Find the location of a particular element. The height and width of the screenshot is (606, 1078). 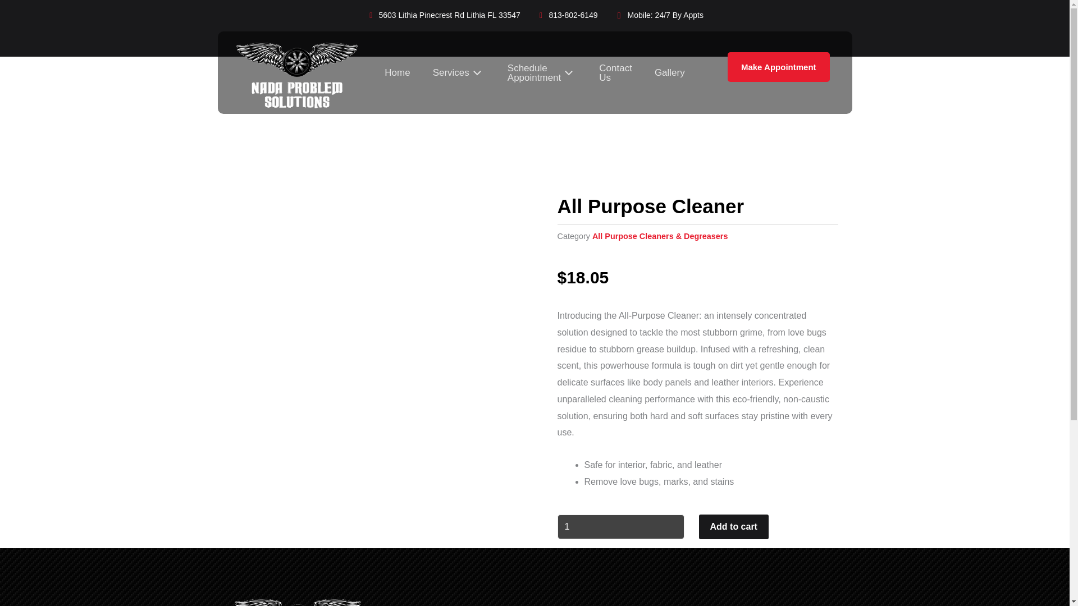

Contact Us is located at coordinates (615, 73).